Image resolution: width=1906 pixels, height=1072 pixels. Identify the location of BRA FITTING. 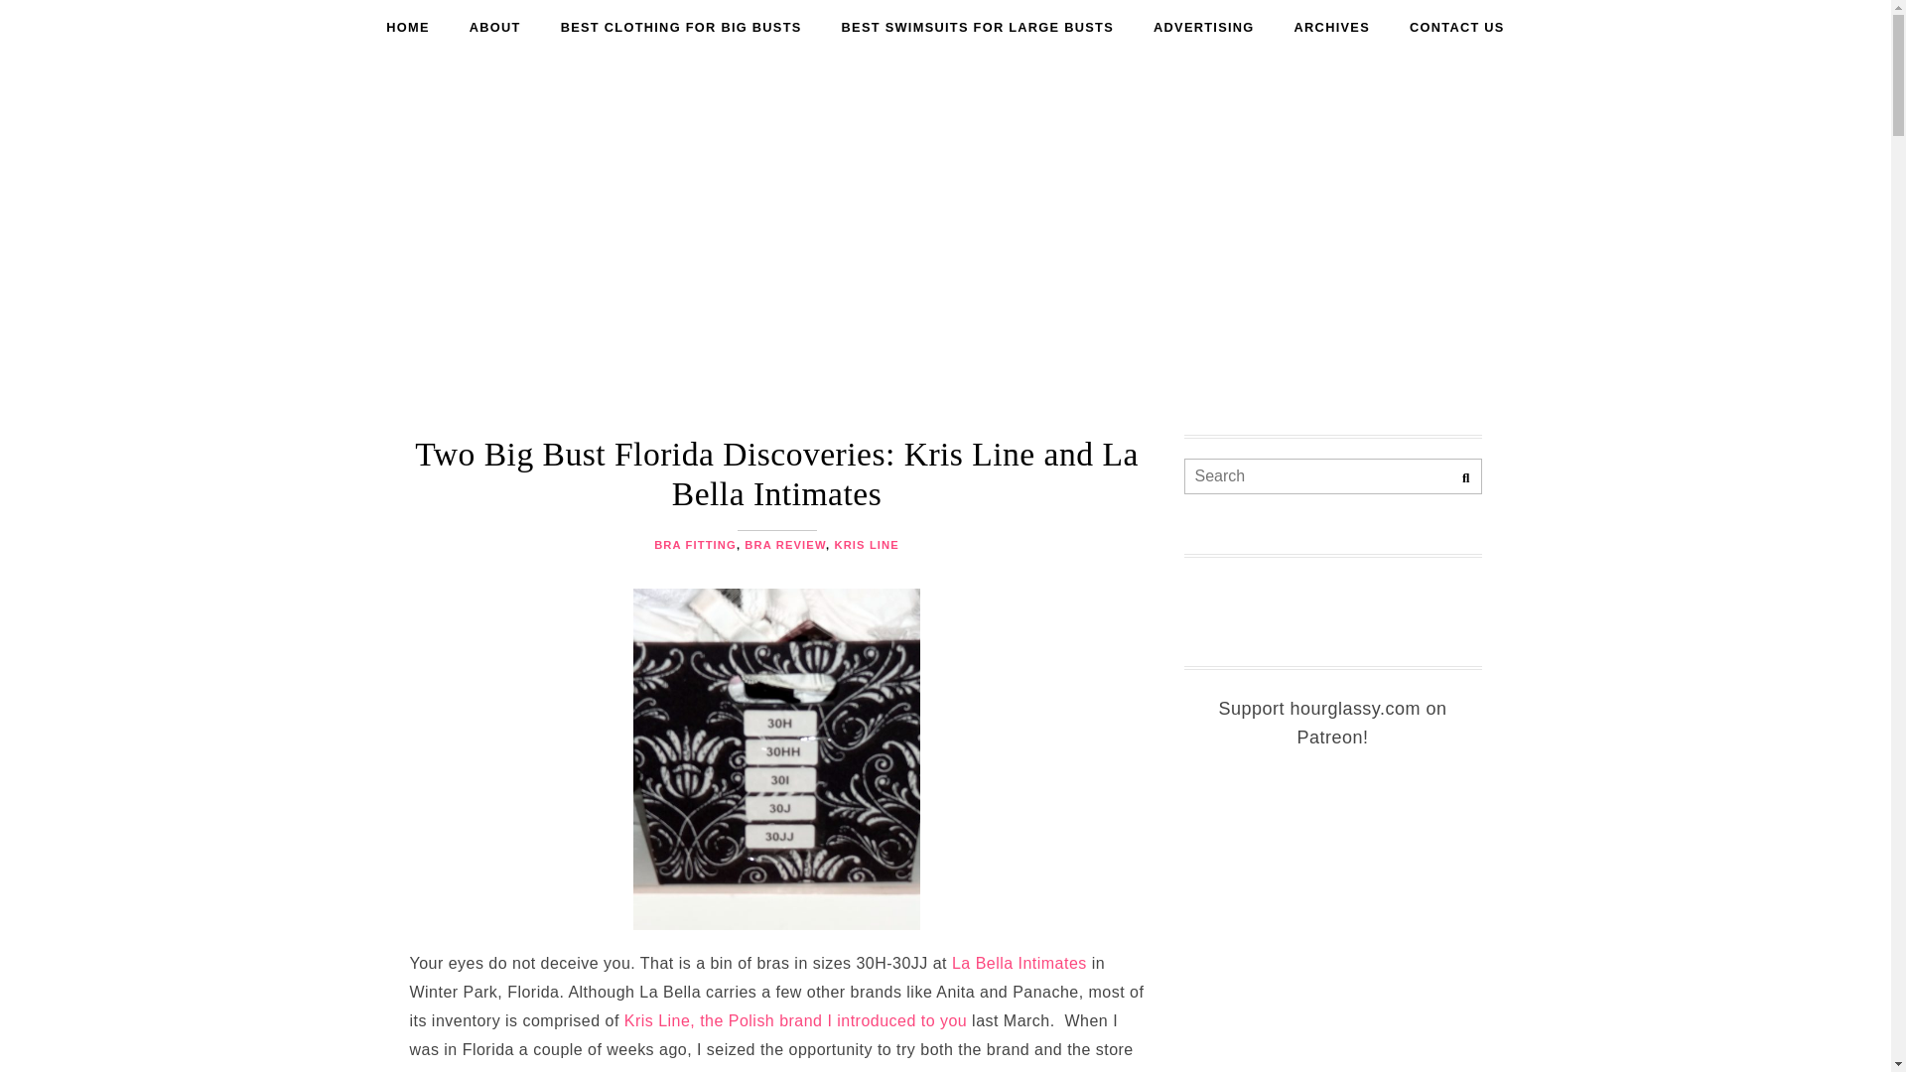
(695, 545).